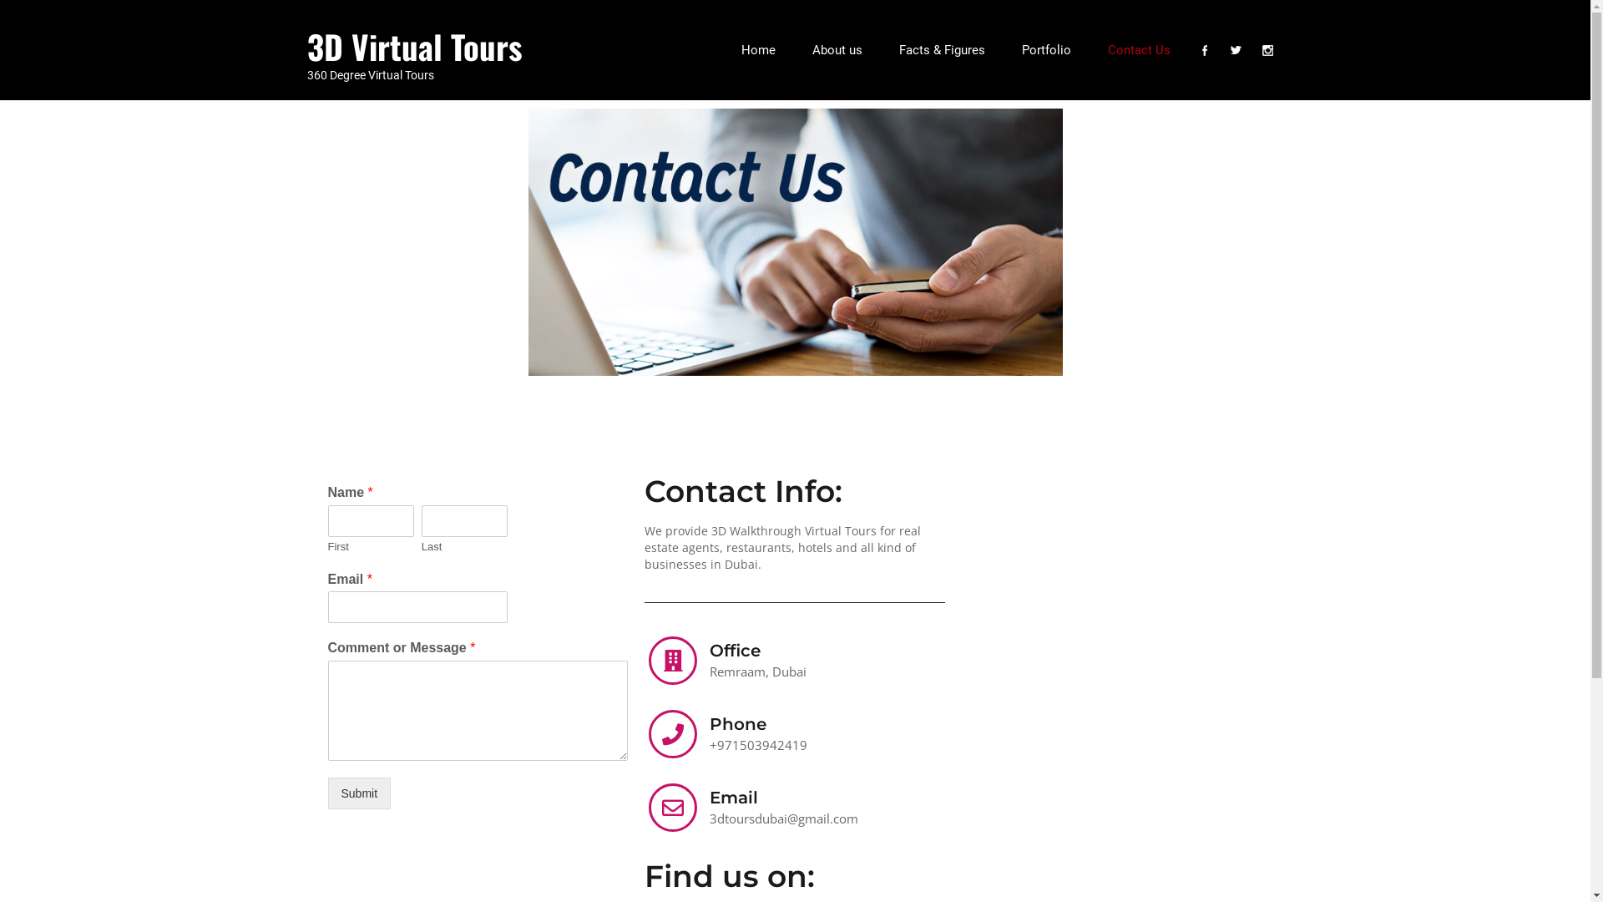 This screenshot has height=902, width=1603. I want to click on Contact Us, so click(1139, 50).